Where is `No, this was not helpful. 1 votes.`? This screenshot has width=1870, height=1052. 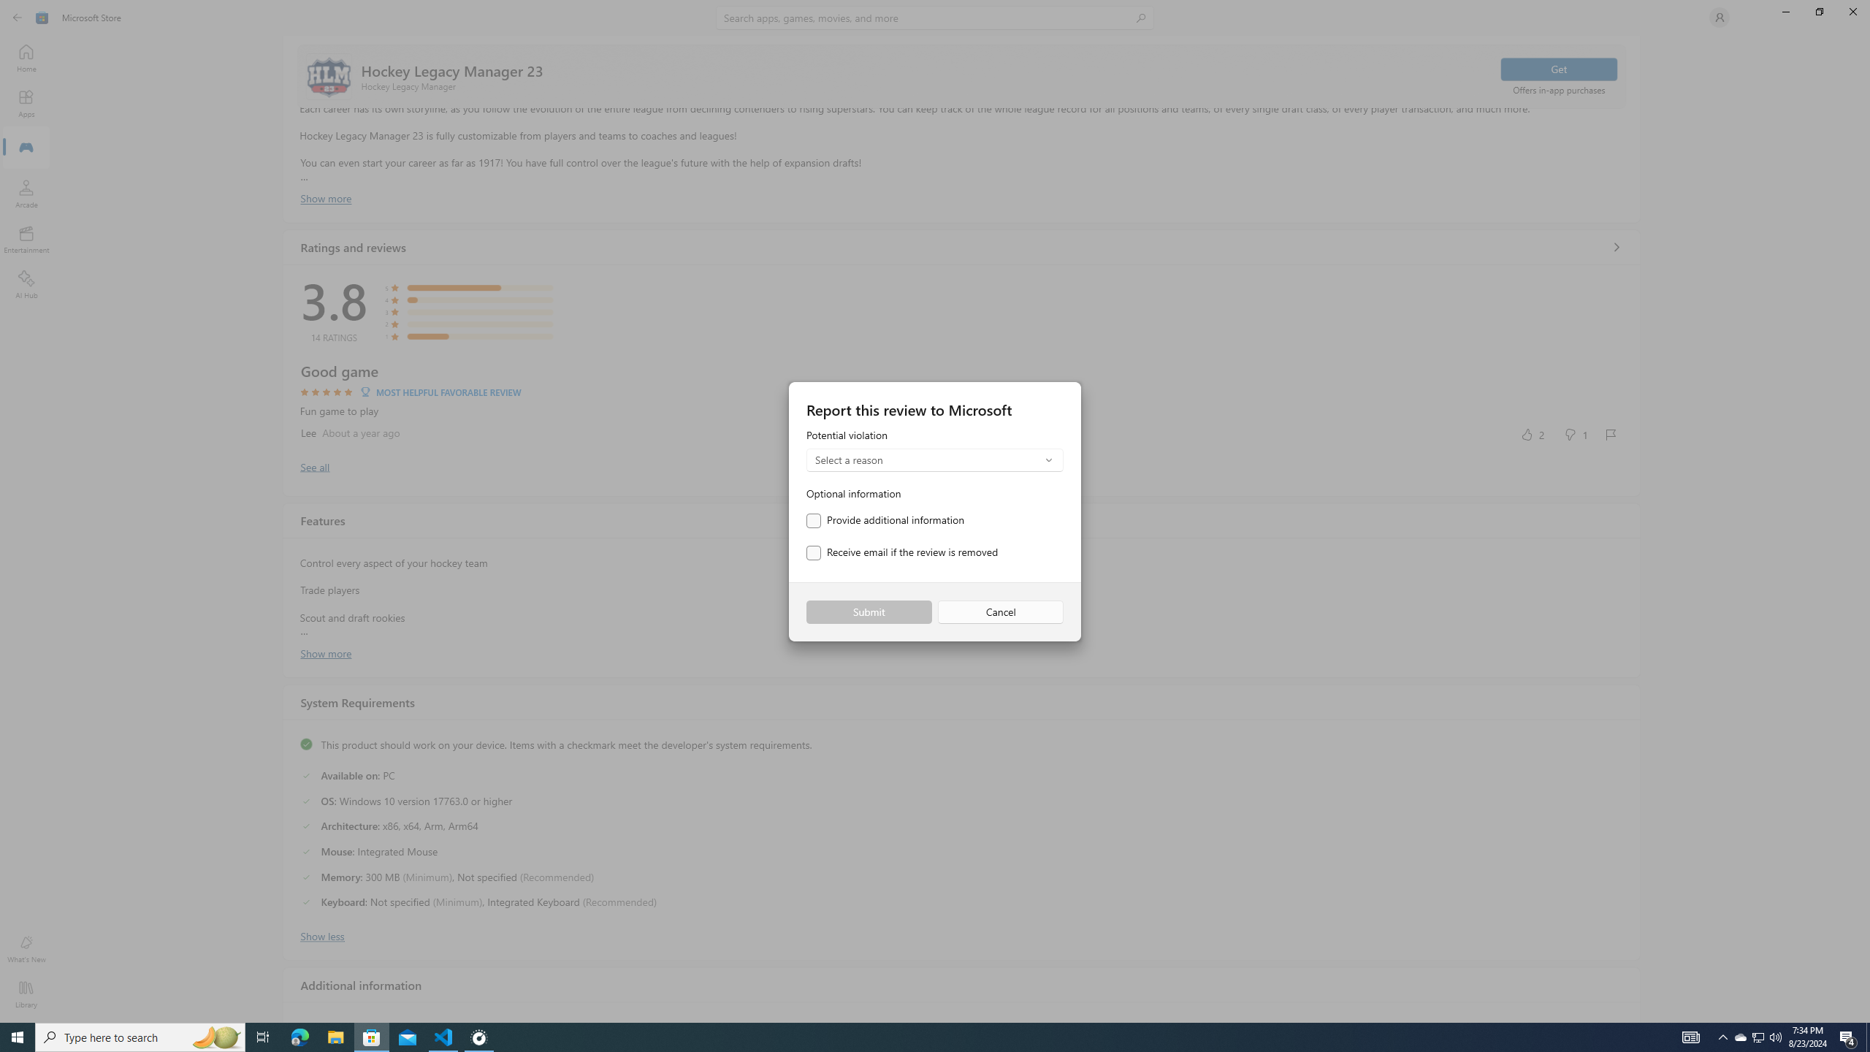 No, this was not helpful. 1 votes. is located at coordinates (1575, 434).